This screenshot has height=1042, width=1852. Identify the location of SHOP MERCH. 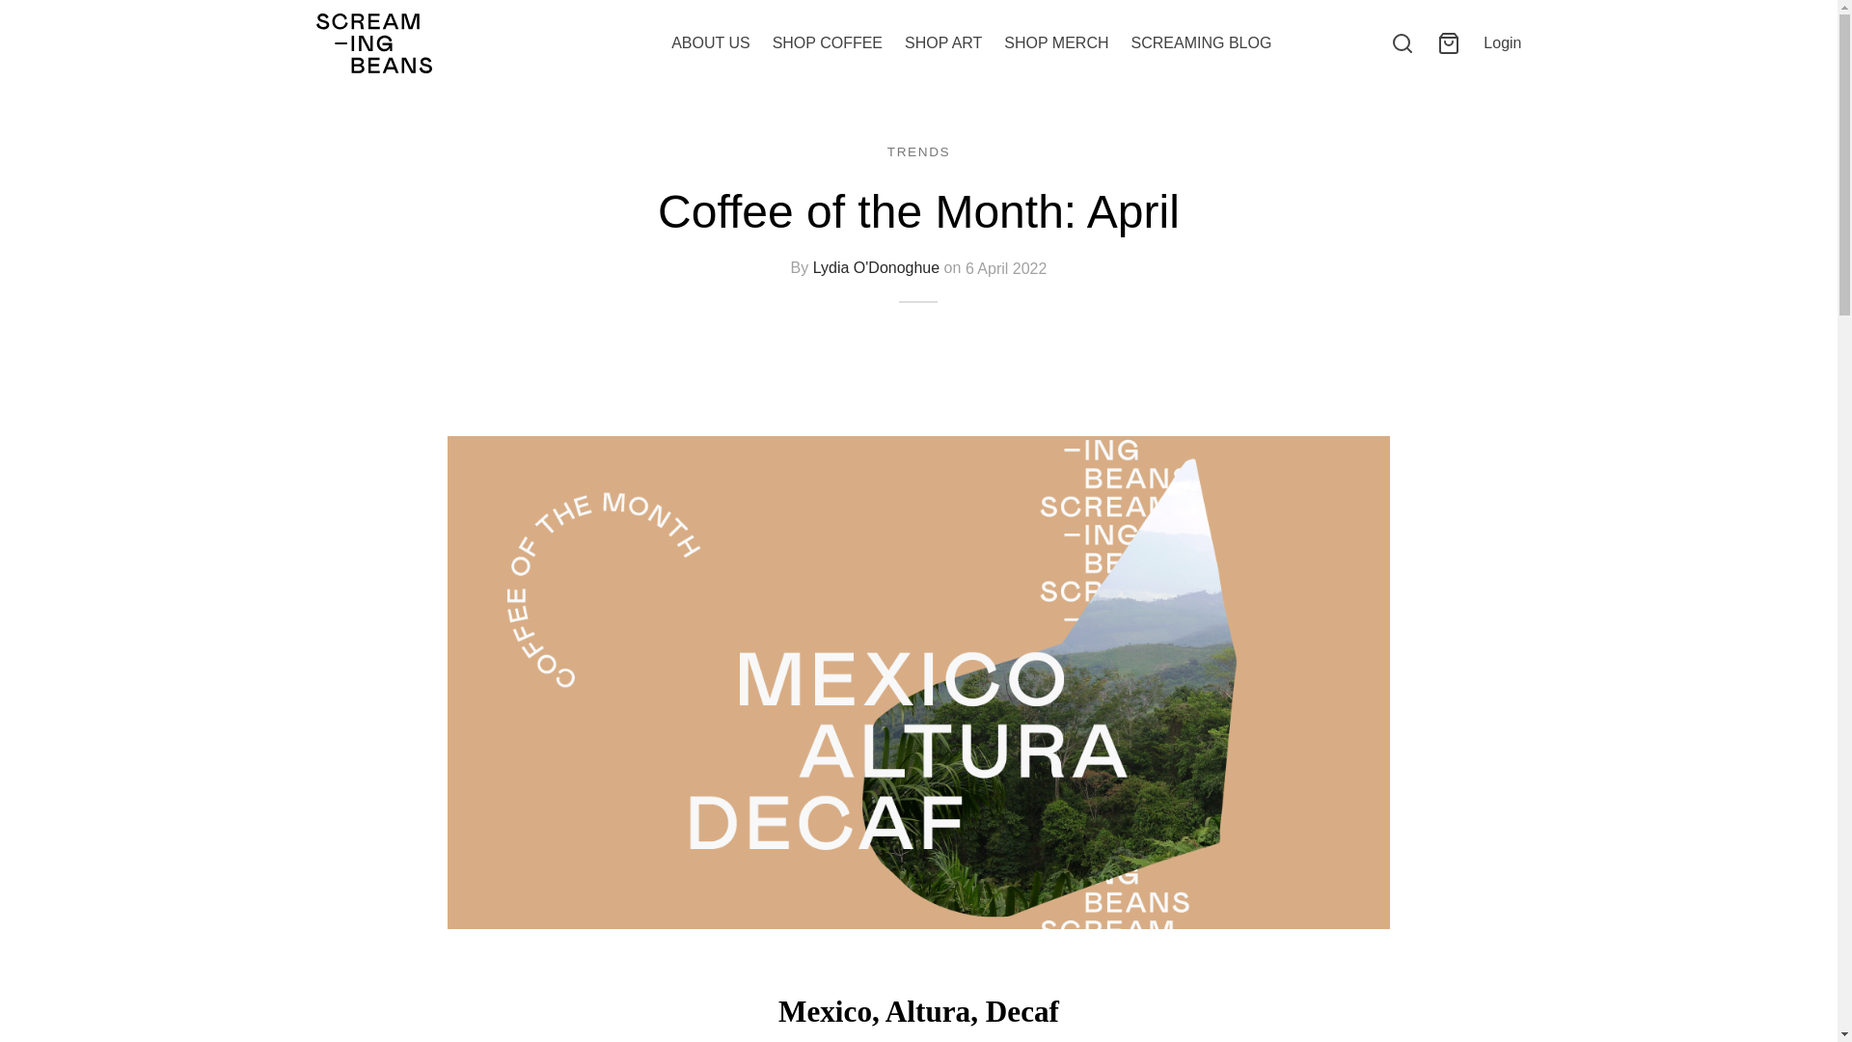
(1055, 43).